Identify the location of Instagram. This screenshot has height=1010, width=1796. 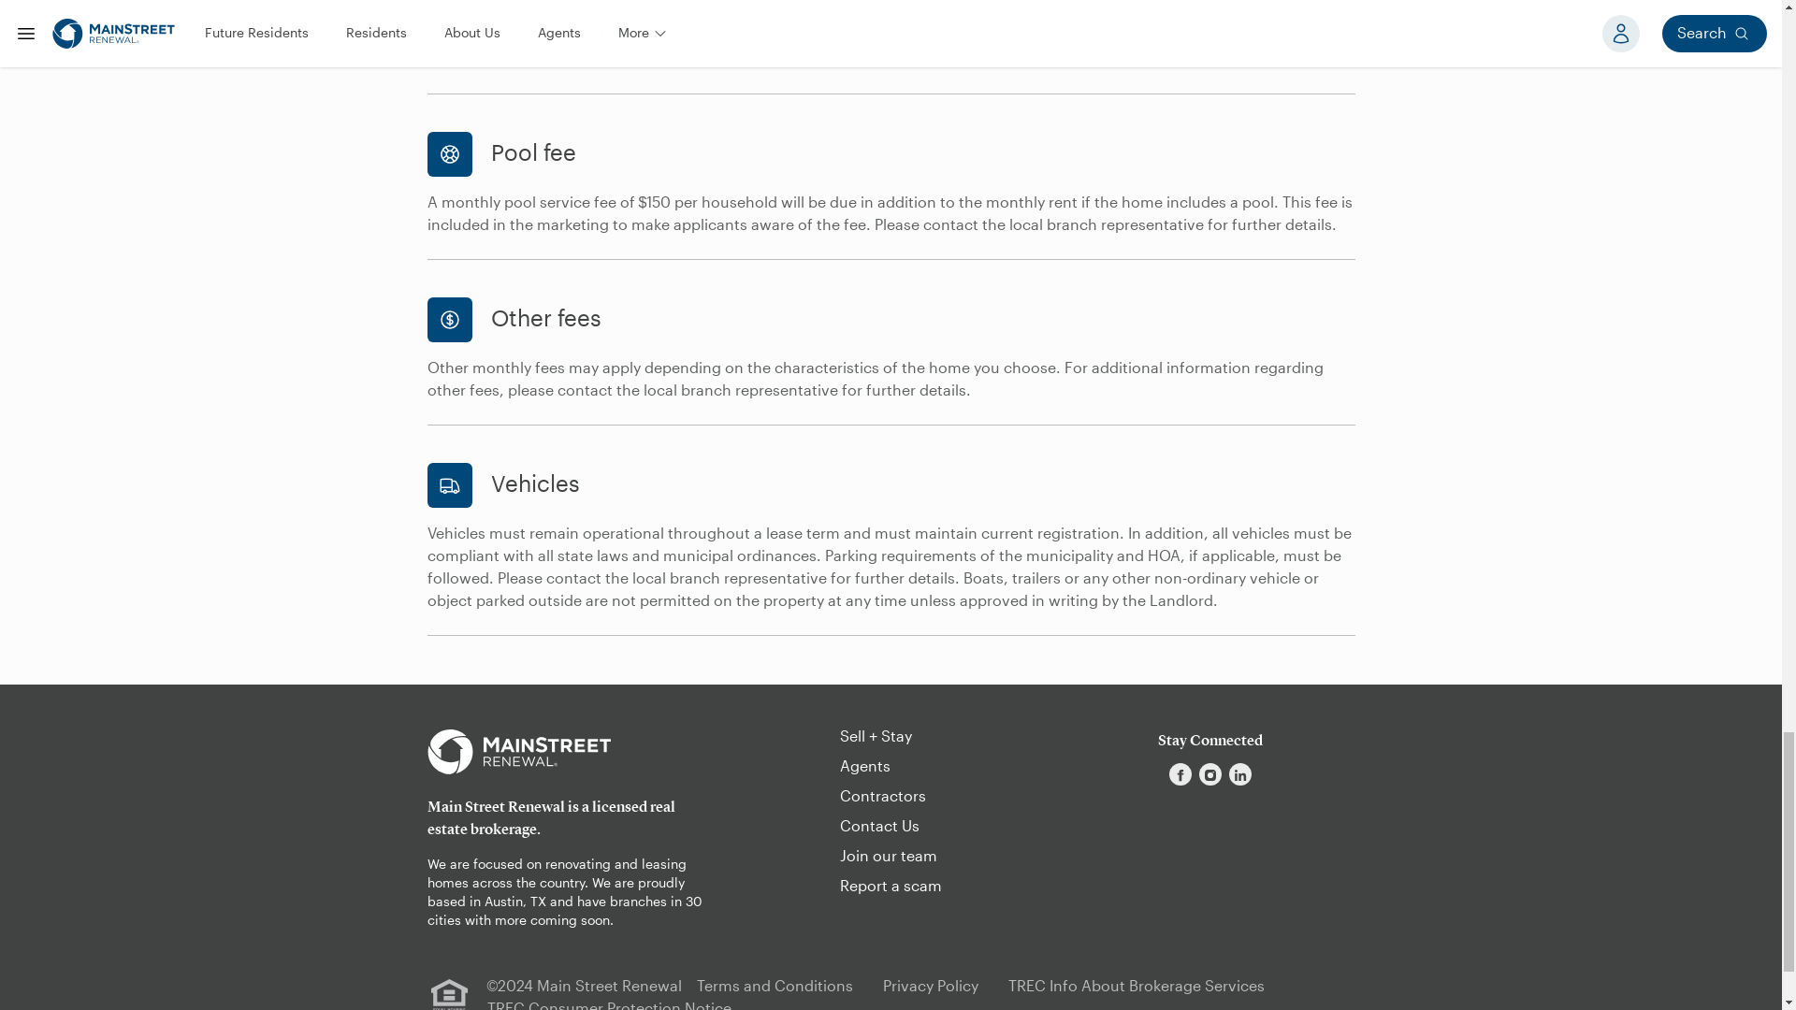
(1210, 774).